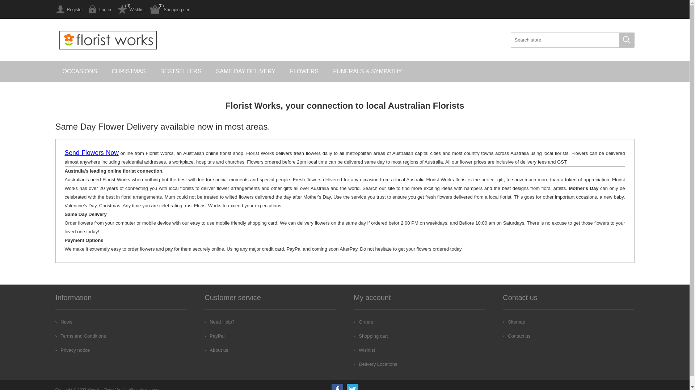 Image resolution: width=695 pixels, height=390 pixels. I want to click on Log in, so click(100, 9).